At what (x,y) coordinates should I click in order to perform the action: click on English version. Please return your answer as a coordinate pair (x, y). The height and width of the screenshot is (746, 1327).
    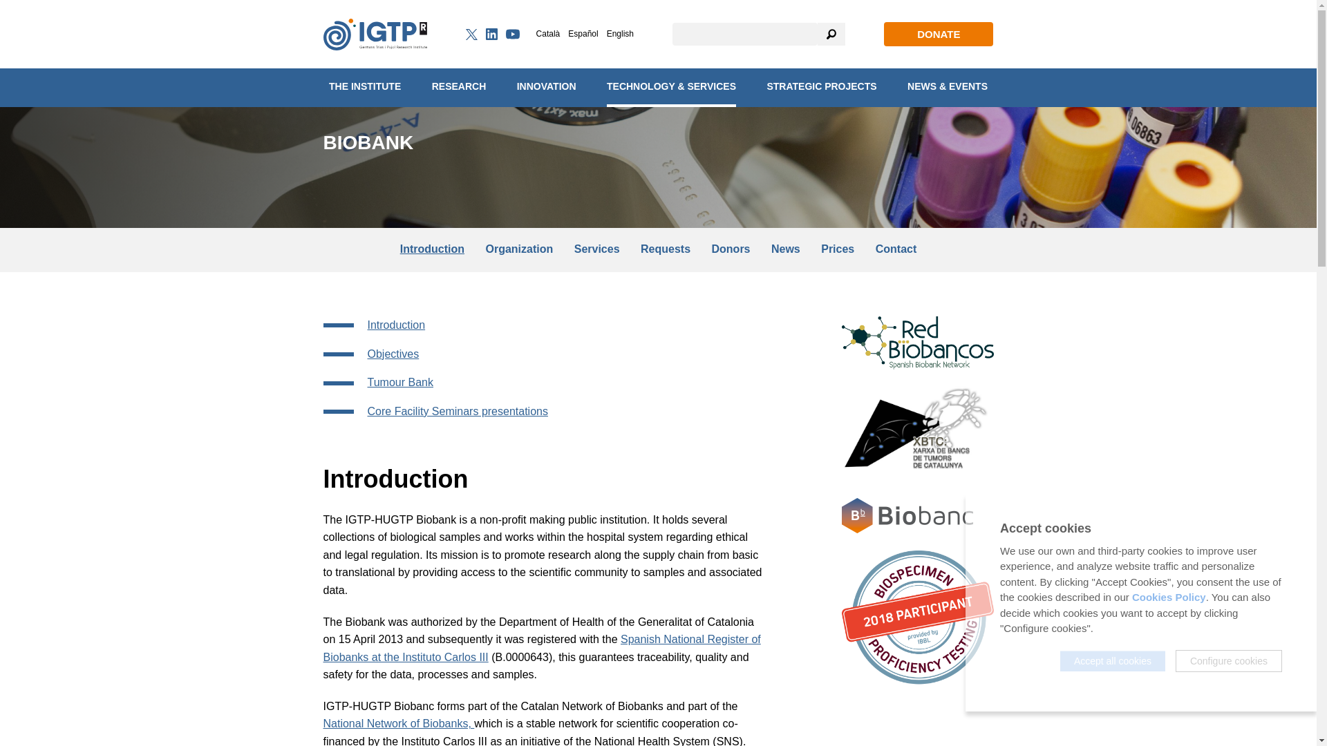
    Looking at the image, I should click on (620, 34).